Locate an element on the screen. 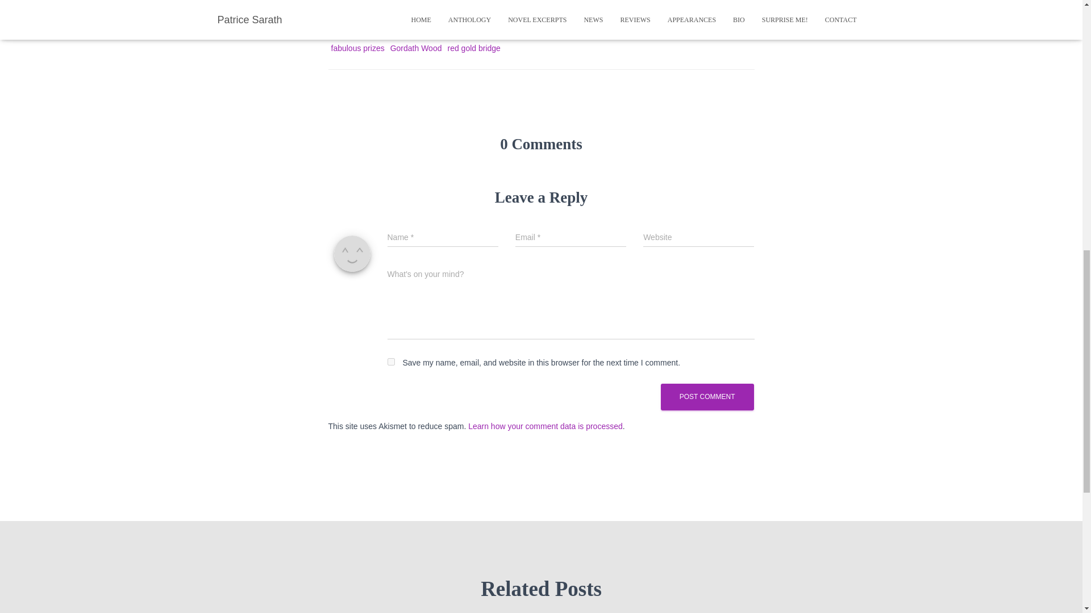 The image size is (1091, 613). yes is located at coordinates (391, 361).